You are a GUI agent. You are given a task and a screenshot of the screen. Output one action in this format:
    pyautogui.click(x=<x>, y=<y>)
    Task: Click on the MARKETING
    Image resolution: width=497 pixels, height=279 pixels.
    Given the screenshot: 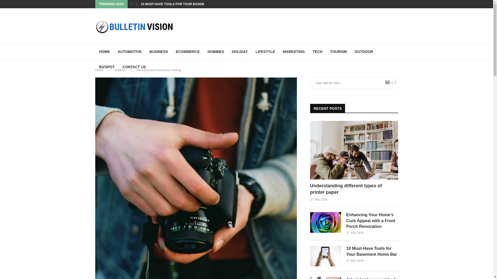 What is the action you would take?
    pyautogui.click(x=294, y=52)
    